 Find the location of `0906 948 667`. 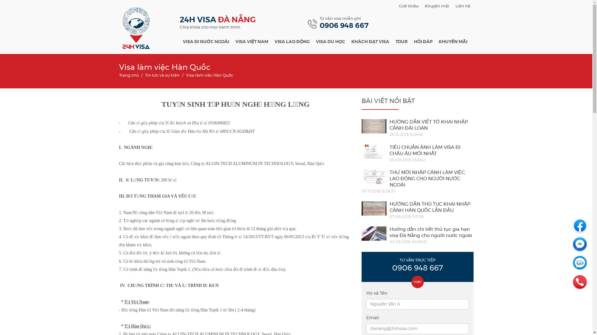

0906 948 667 is located at coordinates (417, 268).